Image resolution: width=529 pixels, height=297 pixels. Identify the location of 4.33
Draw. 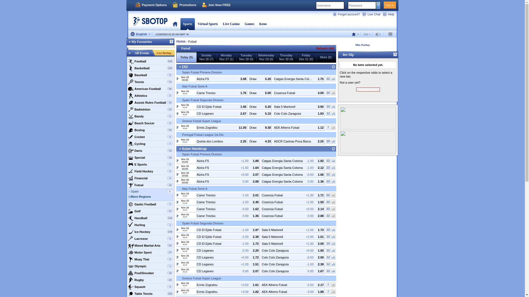
(260, 141).